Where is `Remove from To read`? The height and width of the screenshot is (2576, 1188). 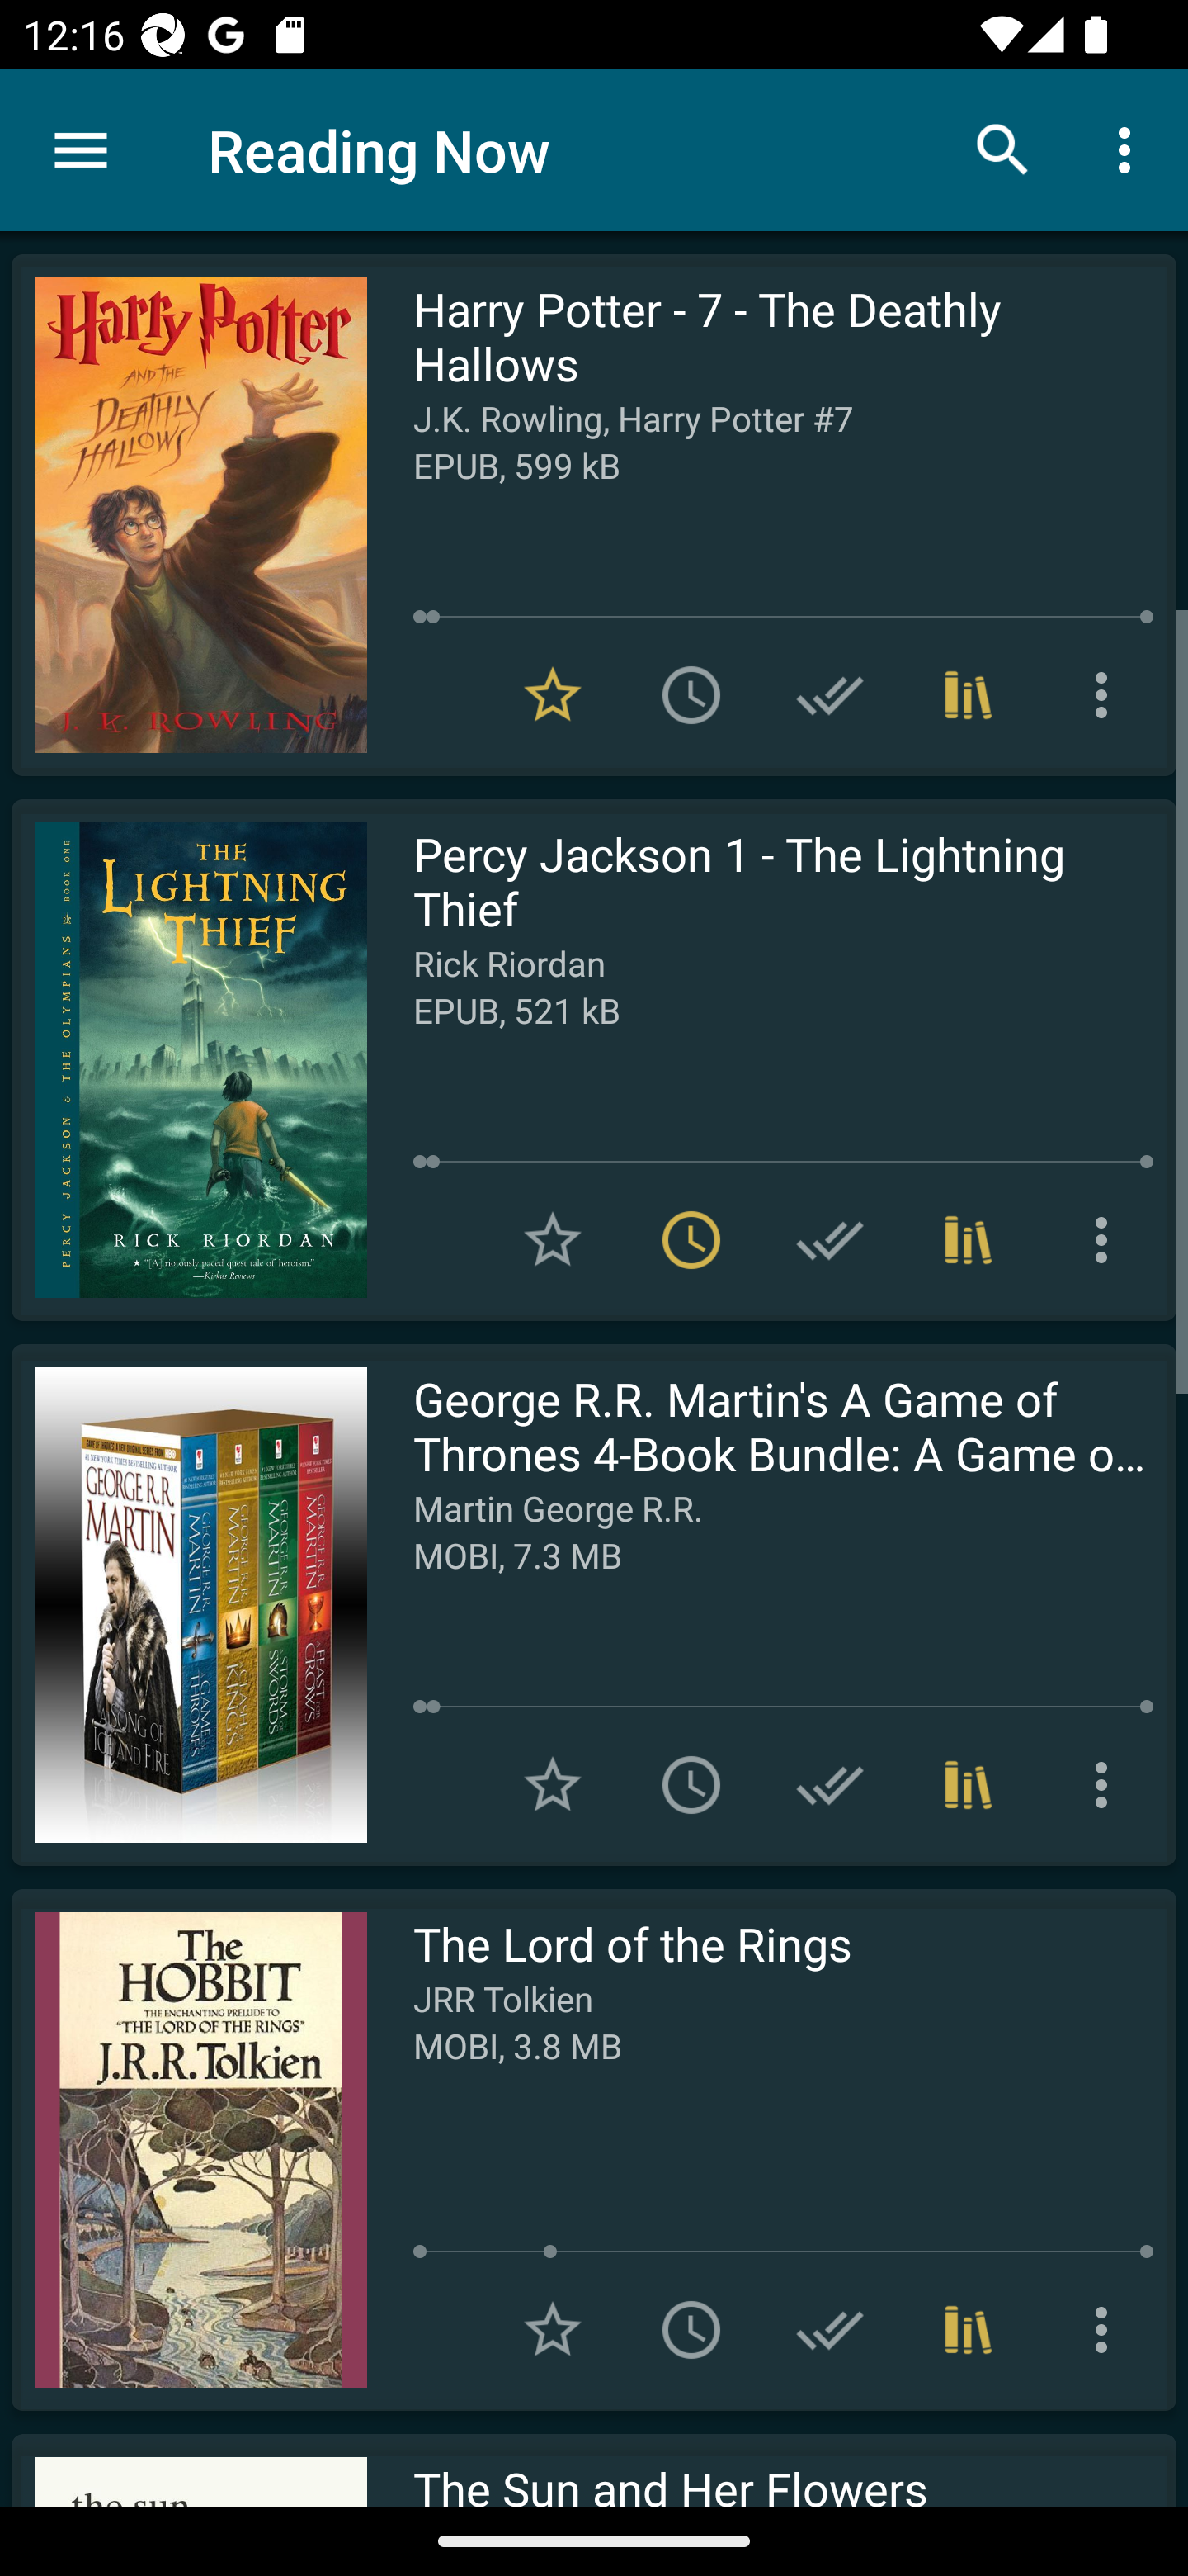 Remove from To read is located at coordinates (691, 1238).